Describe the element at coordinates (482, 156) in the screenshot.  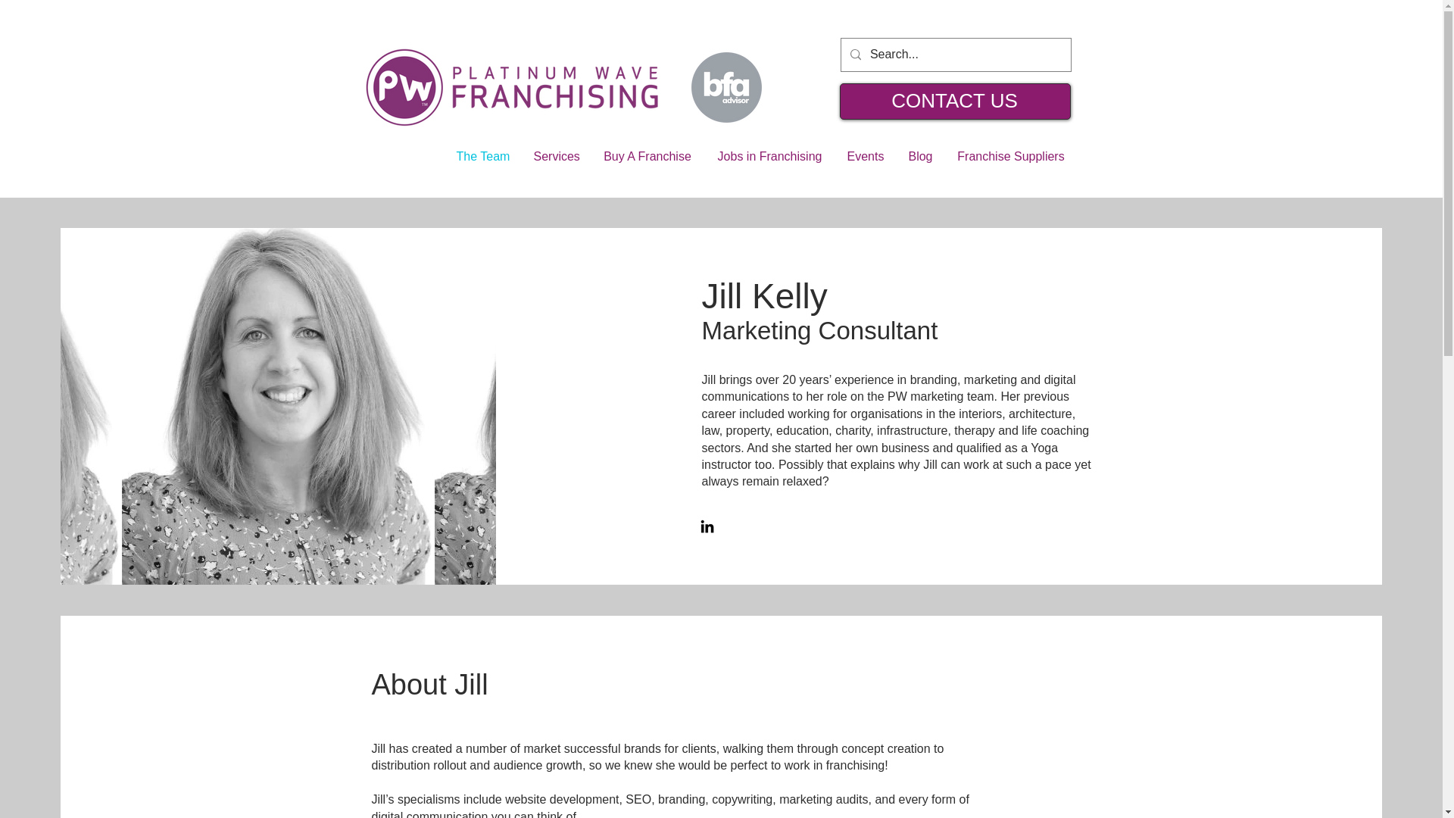
I see `The Team` at that location.